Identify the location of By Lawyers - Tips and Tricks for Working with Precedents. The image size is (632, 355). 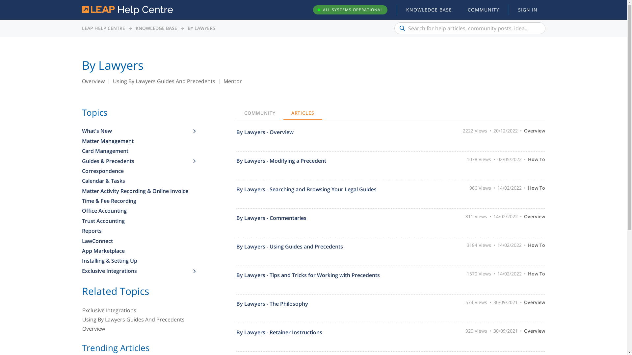
(313, 275).